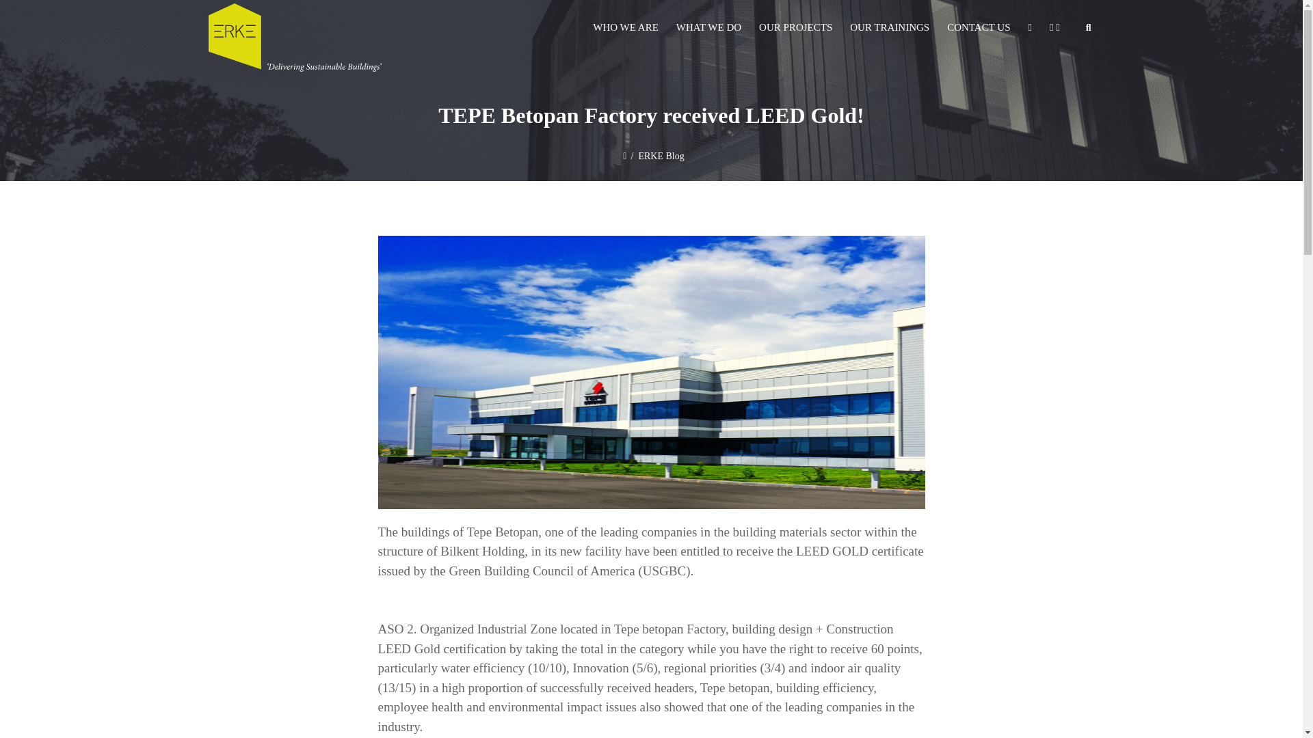 Image resolution: width=1313 pixels, height=738 pixels. Describe the element at coordinates (890, 27) in the screenshot. I see `OUR TRAININGS` at that location.